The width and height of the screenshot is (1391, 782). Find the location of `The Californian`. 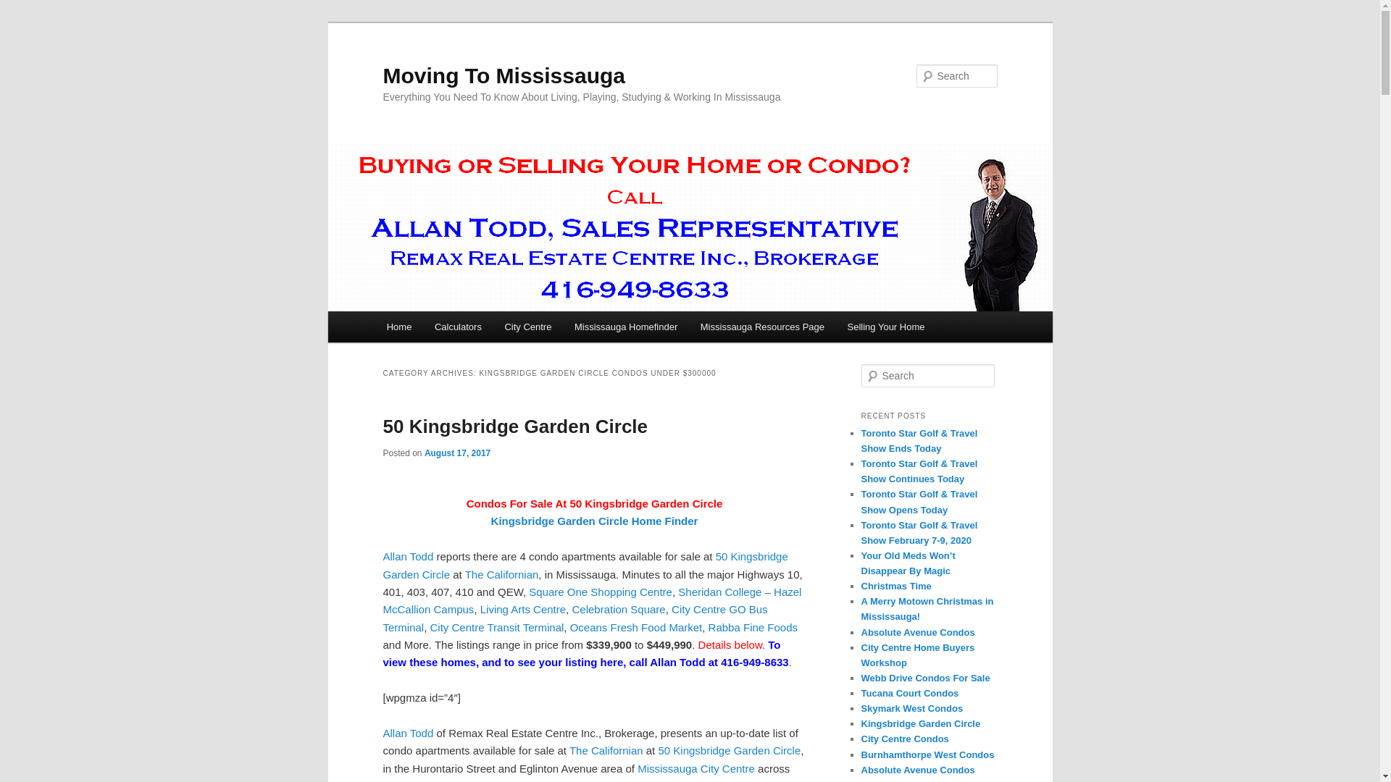

The Californian is located at coordinates (501, 575).